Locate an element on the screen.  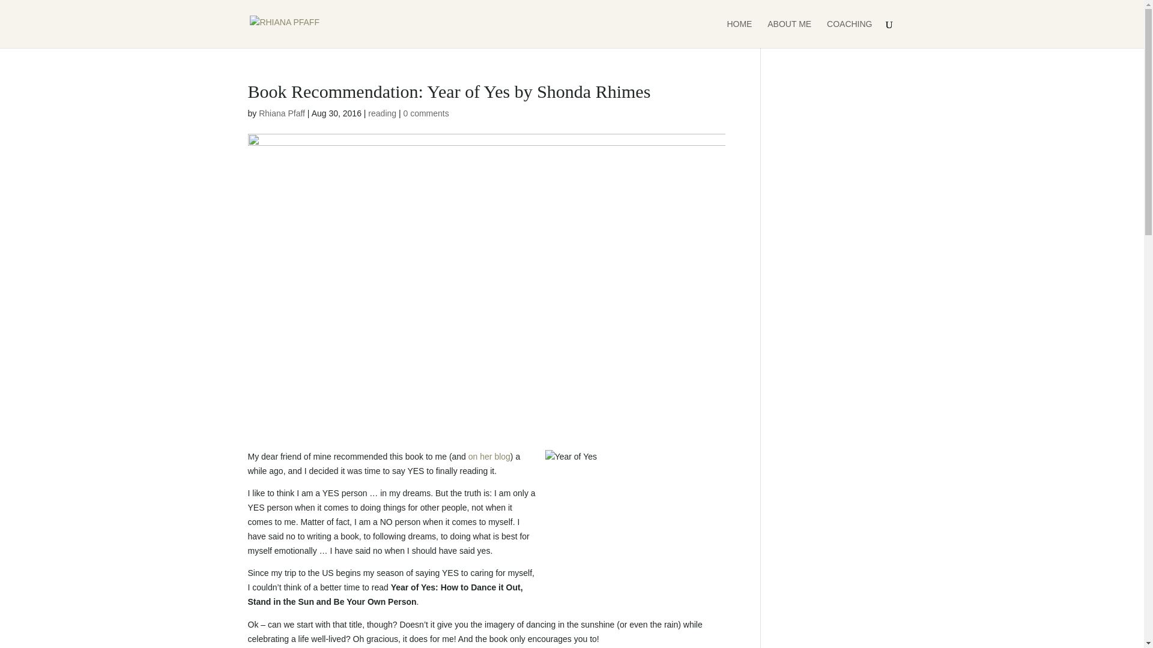
0 comments is located at coordinates (425, 113).